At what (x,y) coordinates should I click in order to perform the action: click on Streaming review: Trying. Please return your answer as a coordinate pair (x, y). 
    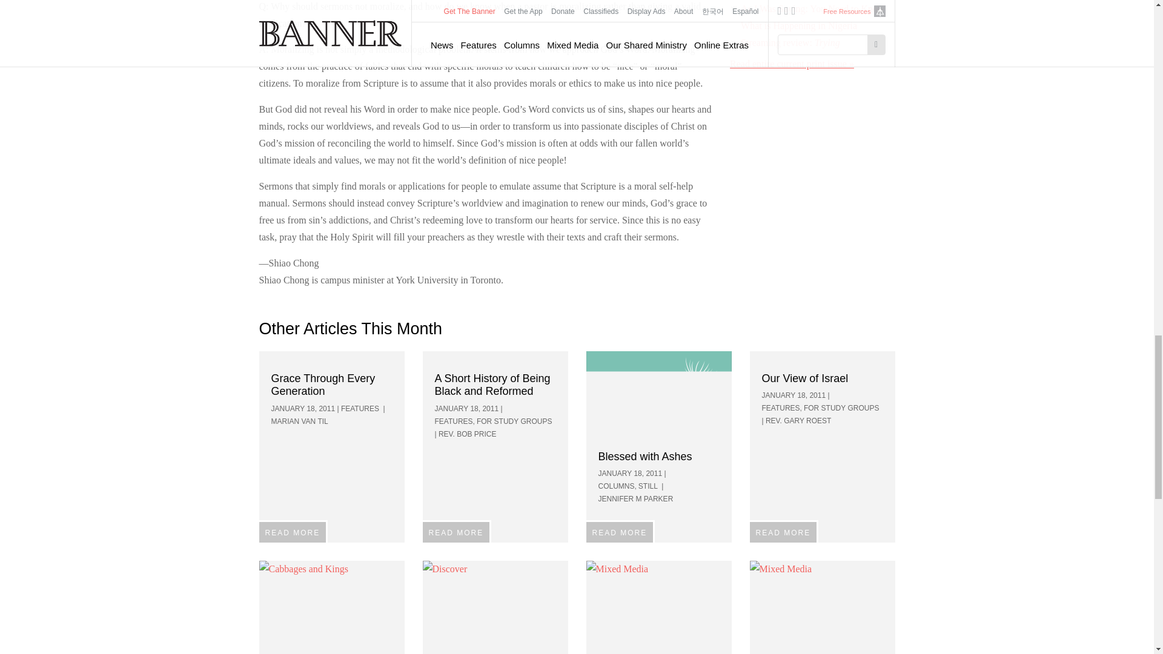
    Looking at the image, I should click on (790, 42).